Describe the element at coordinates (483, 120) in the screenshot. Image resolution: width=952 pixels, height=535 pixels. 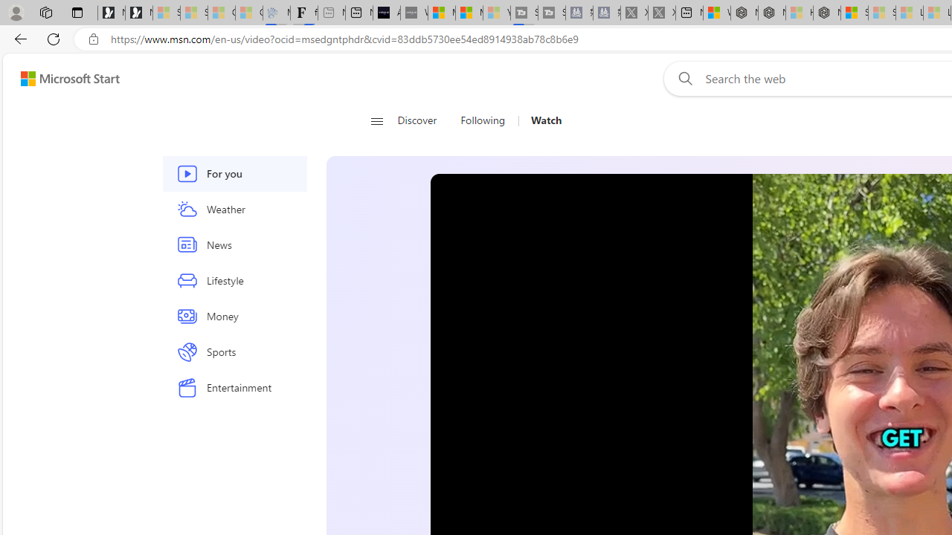
I see `Following` at that location.